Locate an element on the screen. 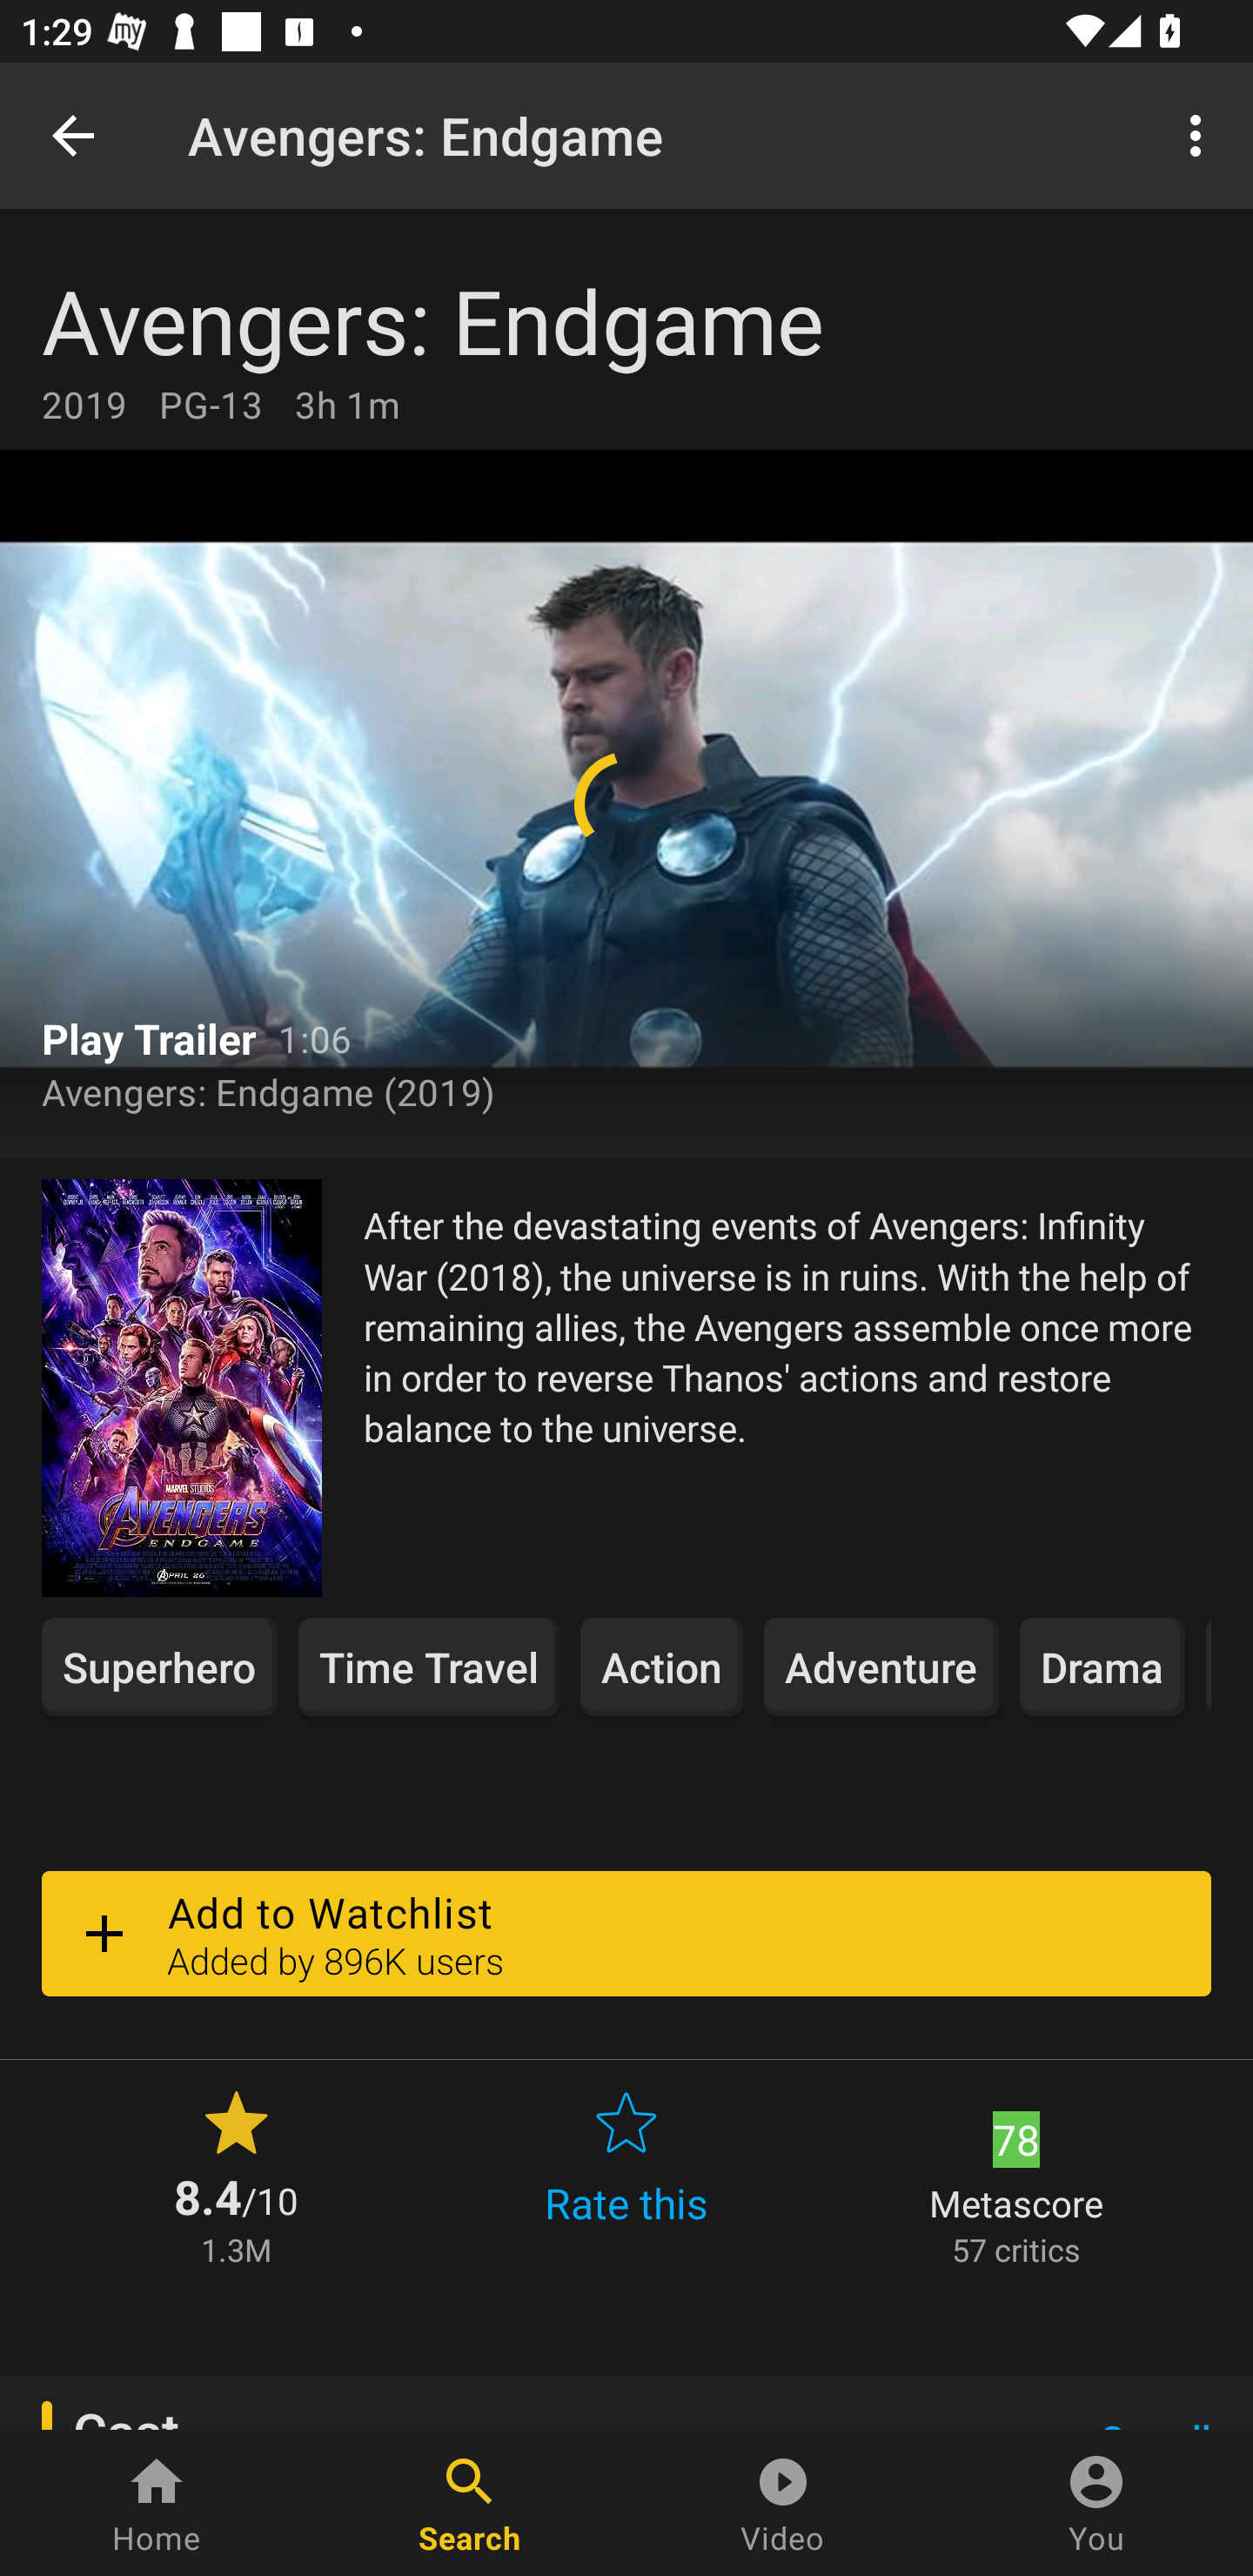 Image resolution: width=1253 pixels, height=2576 pixels. Home is located at coordinates (157, 2503).